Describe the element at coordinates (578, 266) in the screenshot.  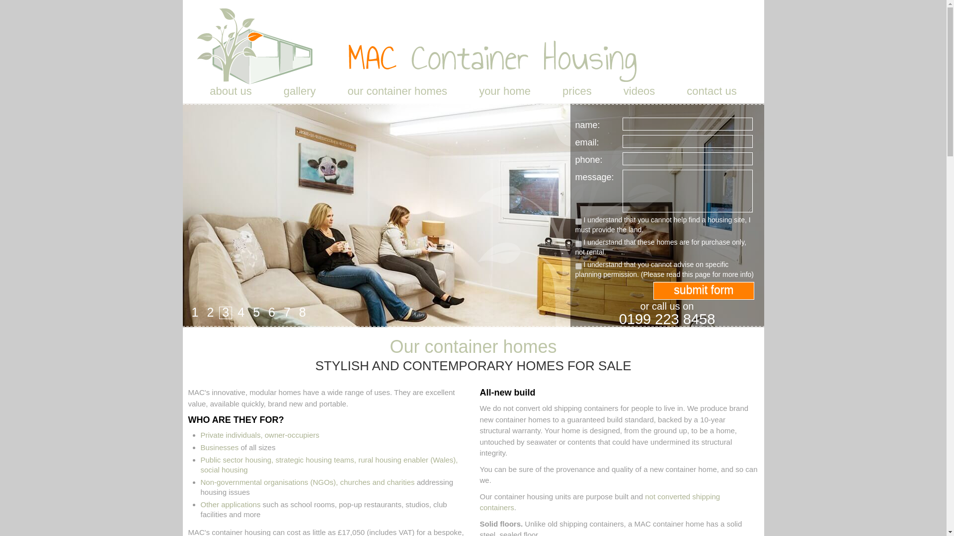
I see `on` at that location.